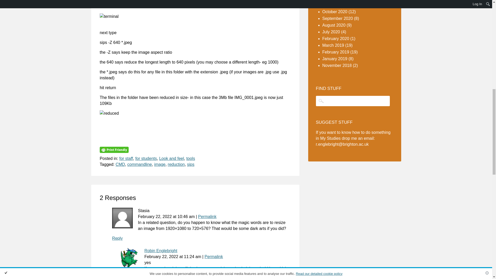  What do you see at coordinates (176, 164) in the screenshot?
I see `reduction` at bounding box center [176, 164].